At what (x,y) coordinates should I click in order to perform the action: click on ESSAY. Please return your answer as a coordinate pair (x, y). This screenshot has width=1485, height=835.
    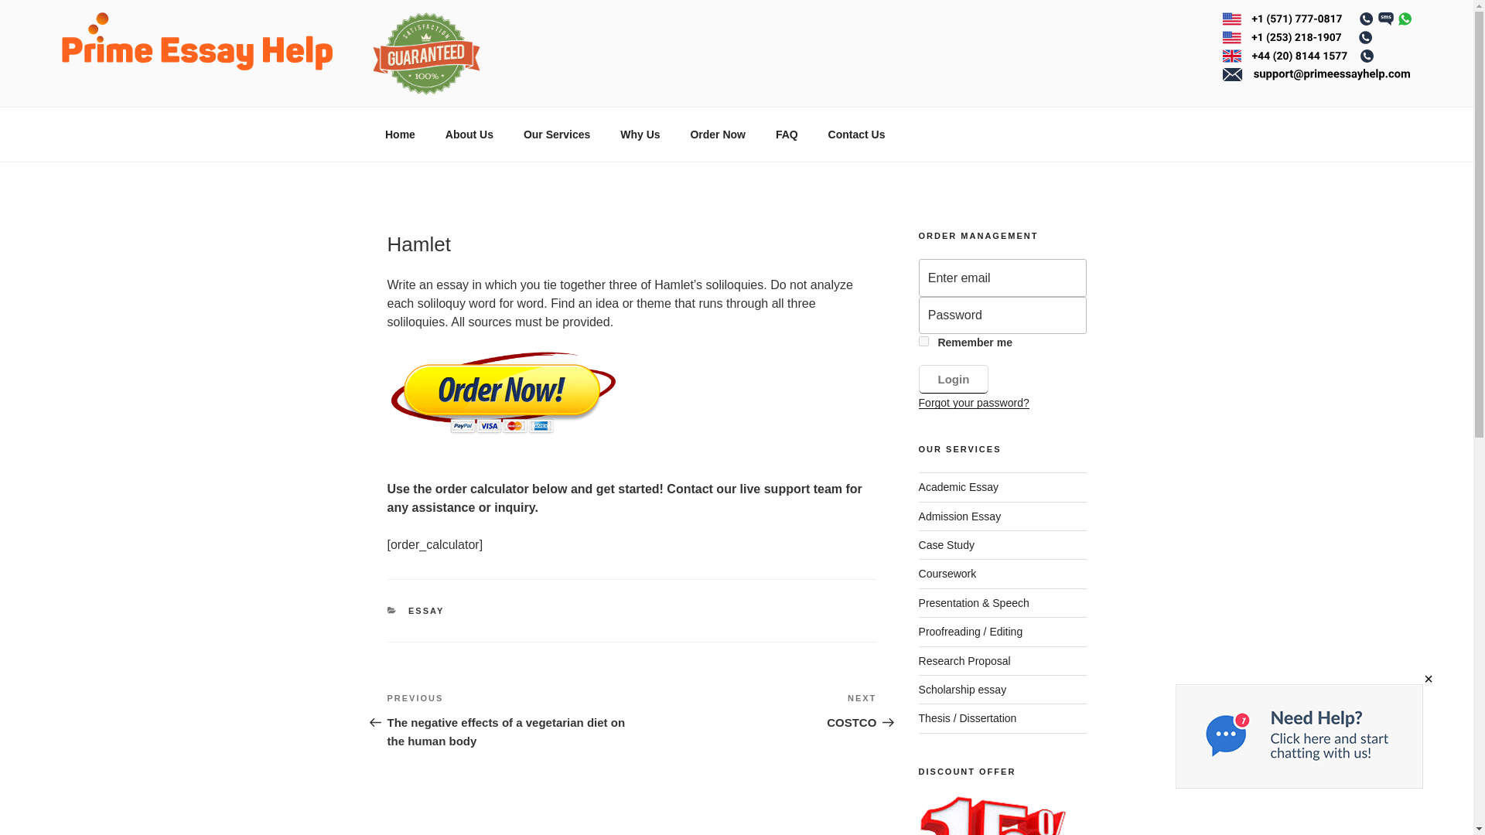
    Looking at the image, I should click on (962, 690).